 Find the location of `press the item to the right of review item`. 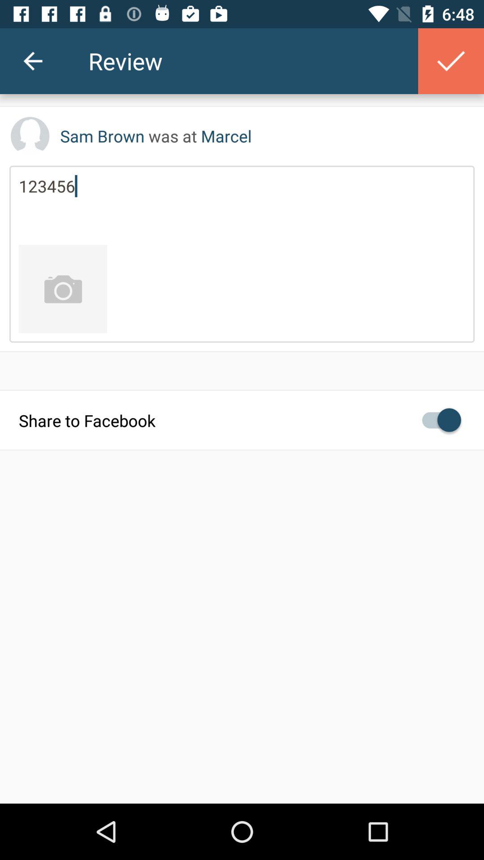

press the item to the right of review item is located at coordinates (451, 61).